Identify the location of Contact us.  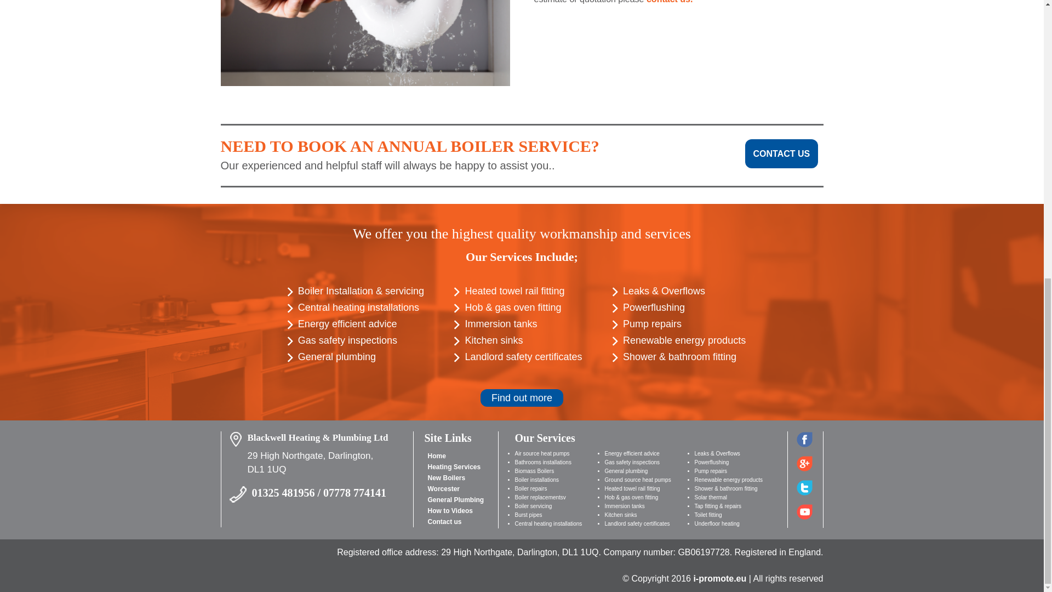
(444, 522).